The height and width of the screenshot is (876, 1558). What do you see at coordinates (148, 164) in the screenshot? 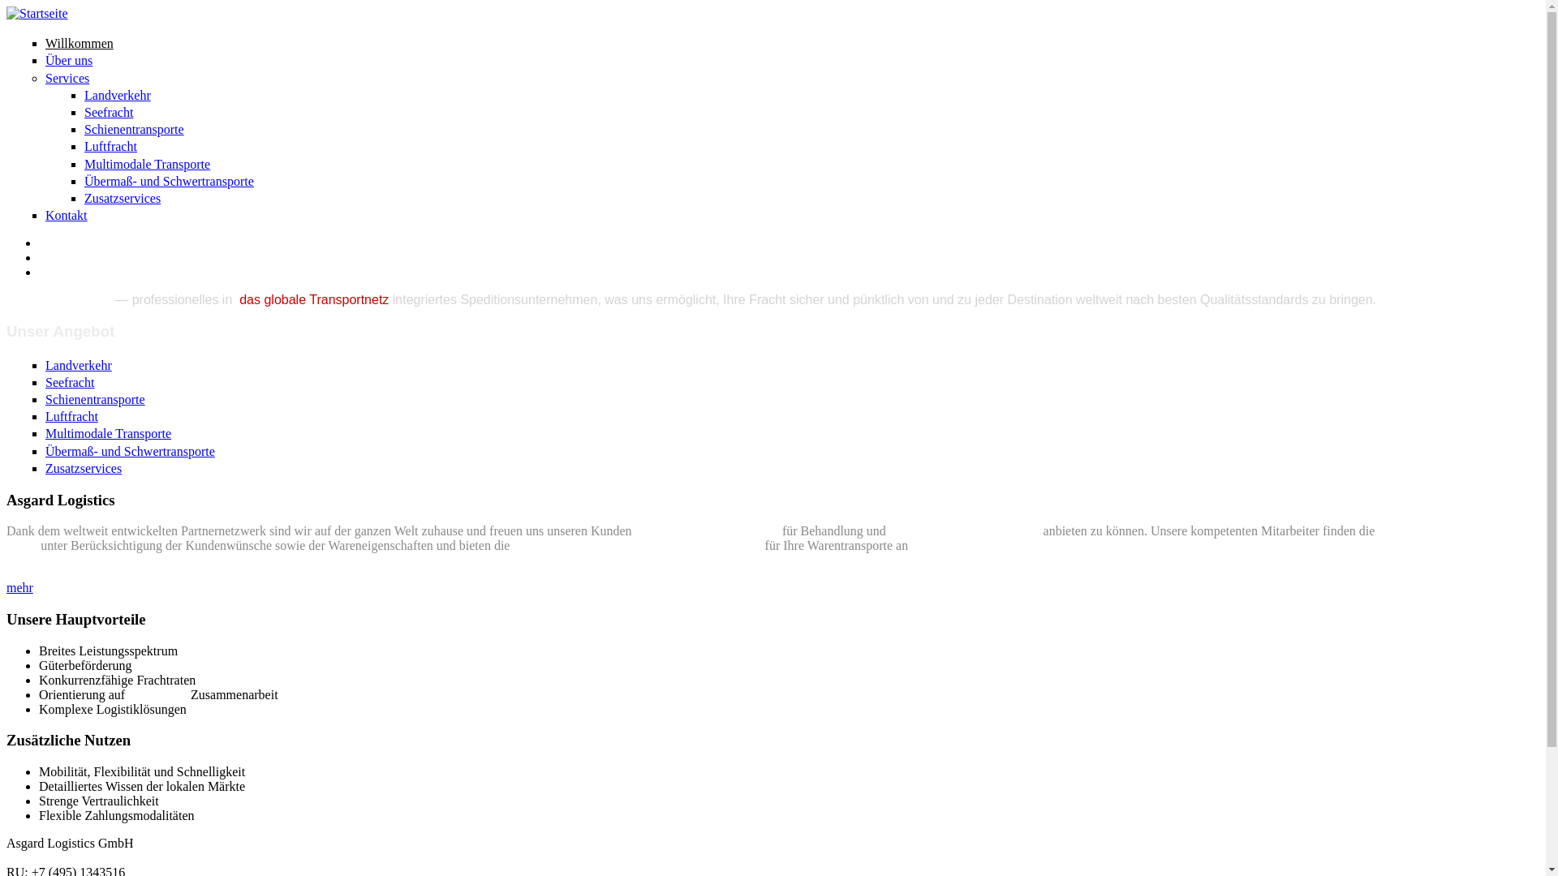
I see `Multimodale Transporte` at bounding box center [148, 164].